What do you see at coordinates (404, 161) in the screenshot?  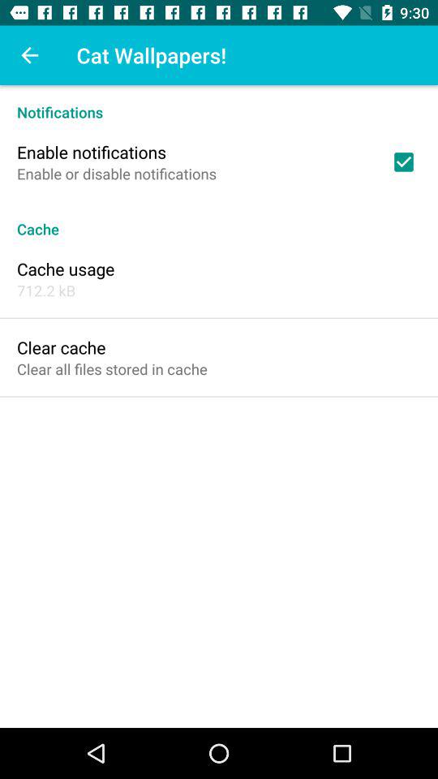 I see `select item next to the enable or disable item` at bounding box center [404, 161].